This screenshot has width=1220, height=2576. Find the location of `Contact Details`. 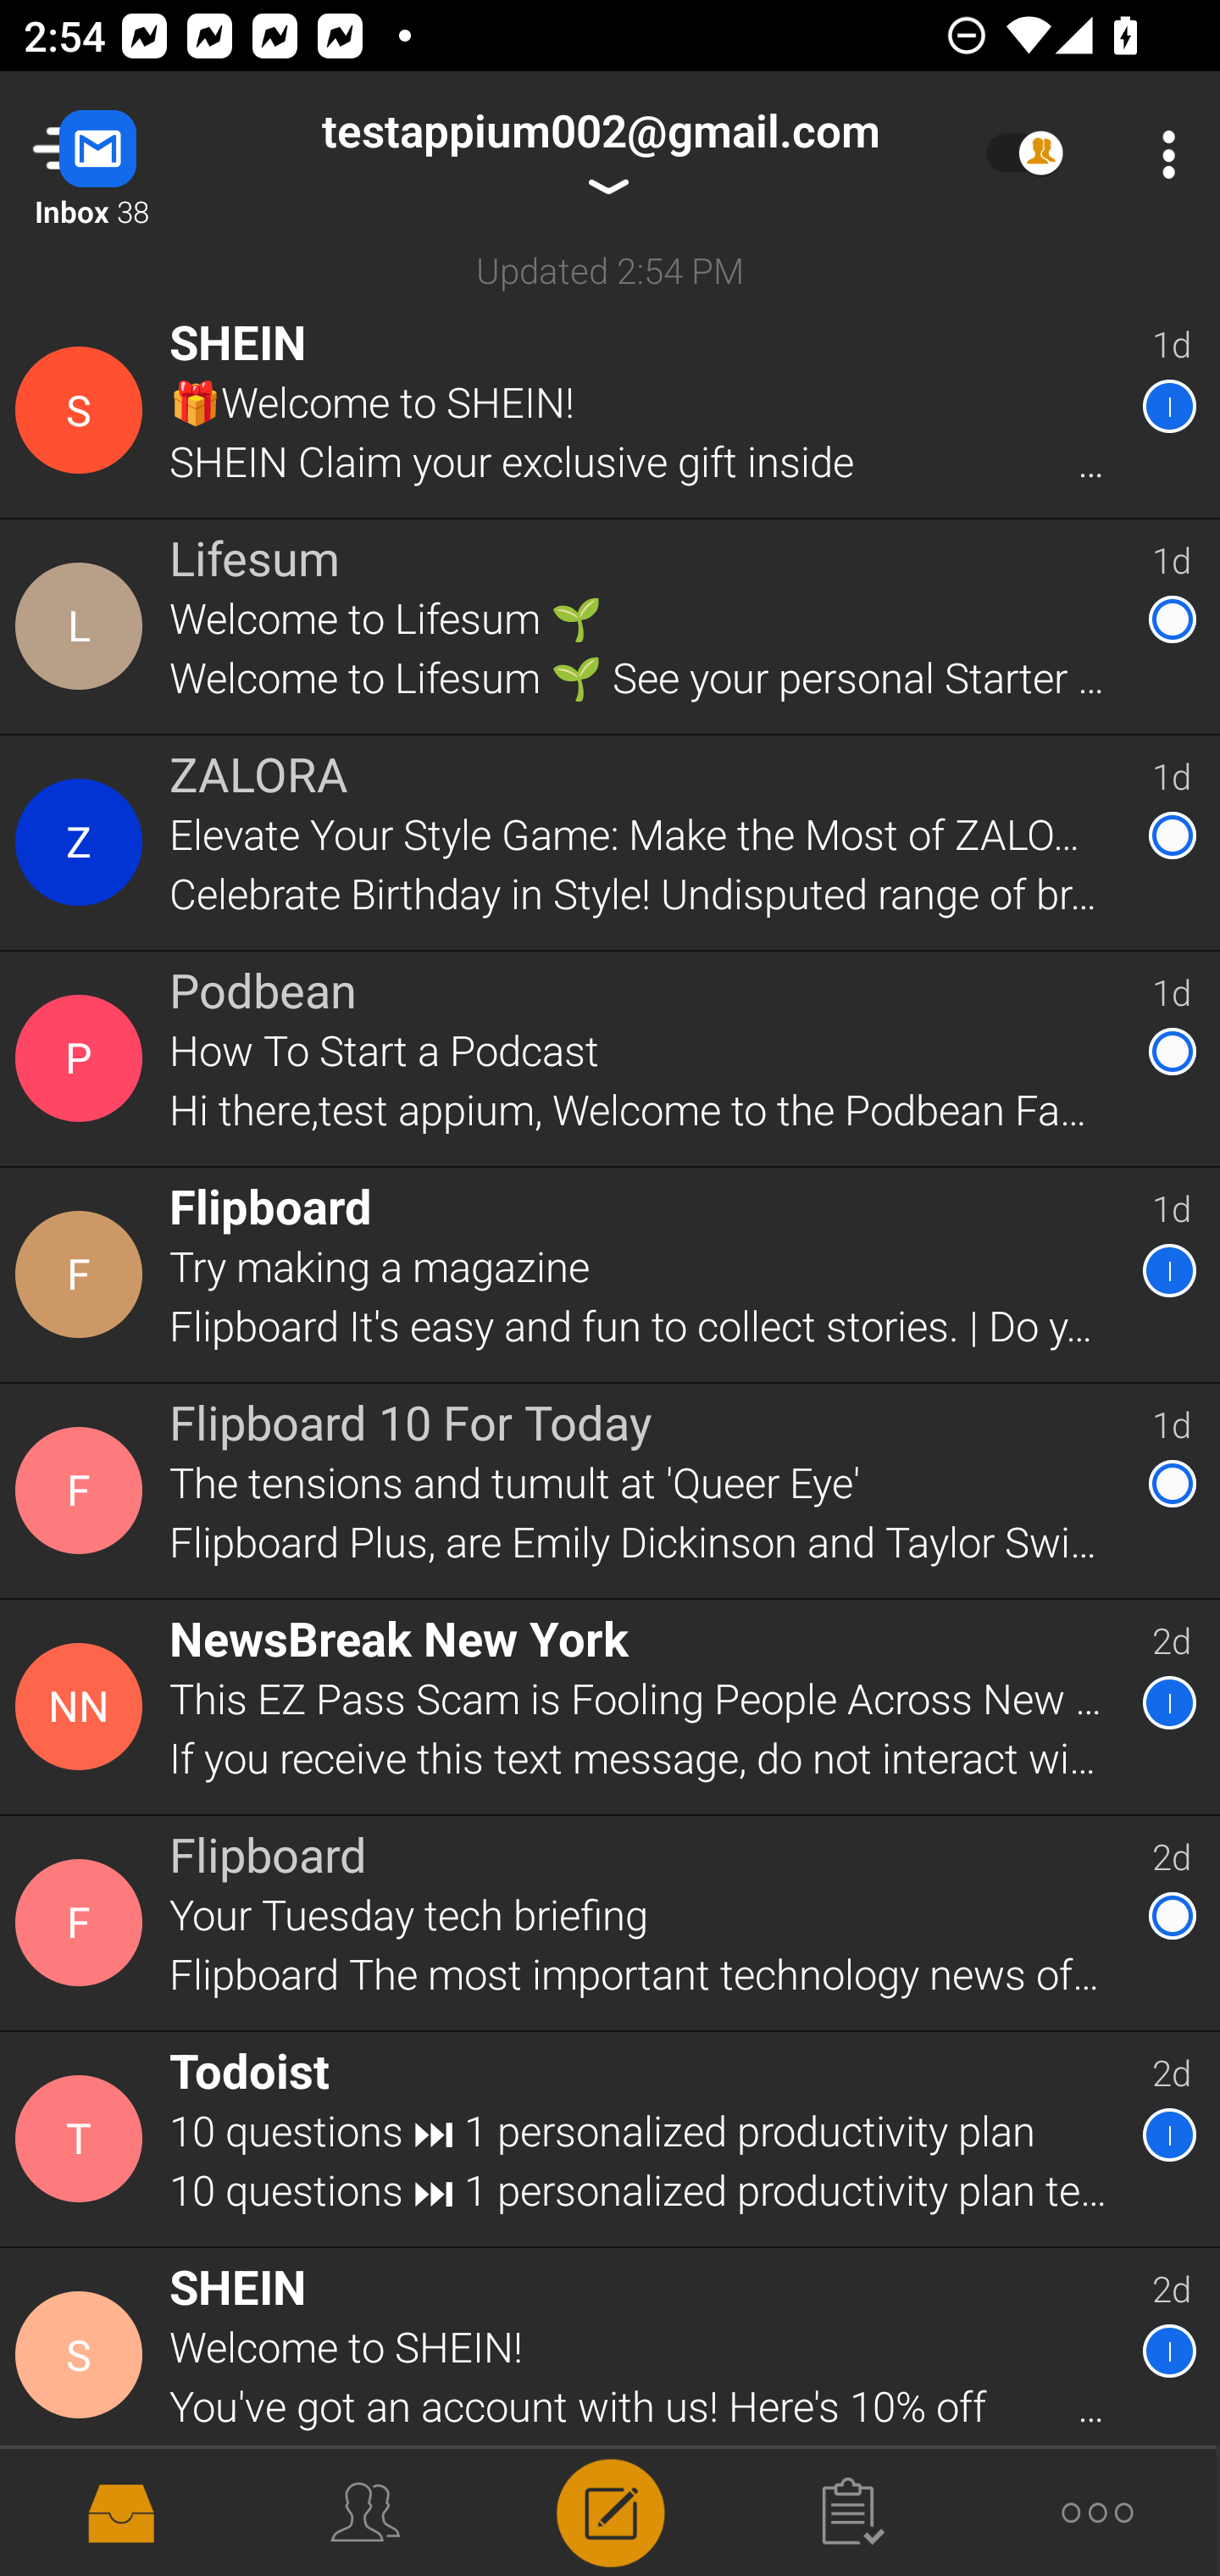

Contact Details is located at coordinates (83, 1707).